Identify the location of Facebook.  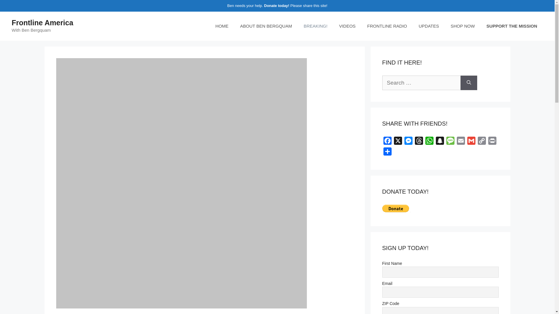
(387, 142).